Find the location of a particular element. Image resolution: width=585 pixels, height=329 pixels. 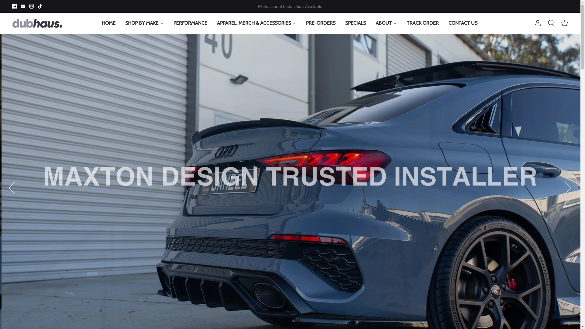

Search is located at coordinates (551, 23).